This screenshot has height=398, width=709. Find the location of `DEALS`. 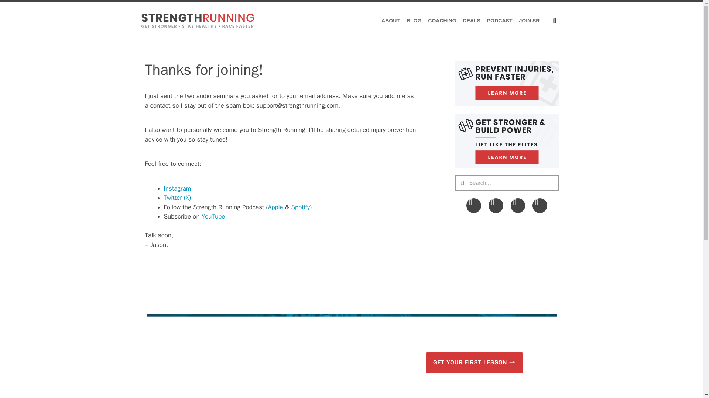

DEALS is located at coordinates (471, 21).